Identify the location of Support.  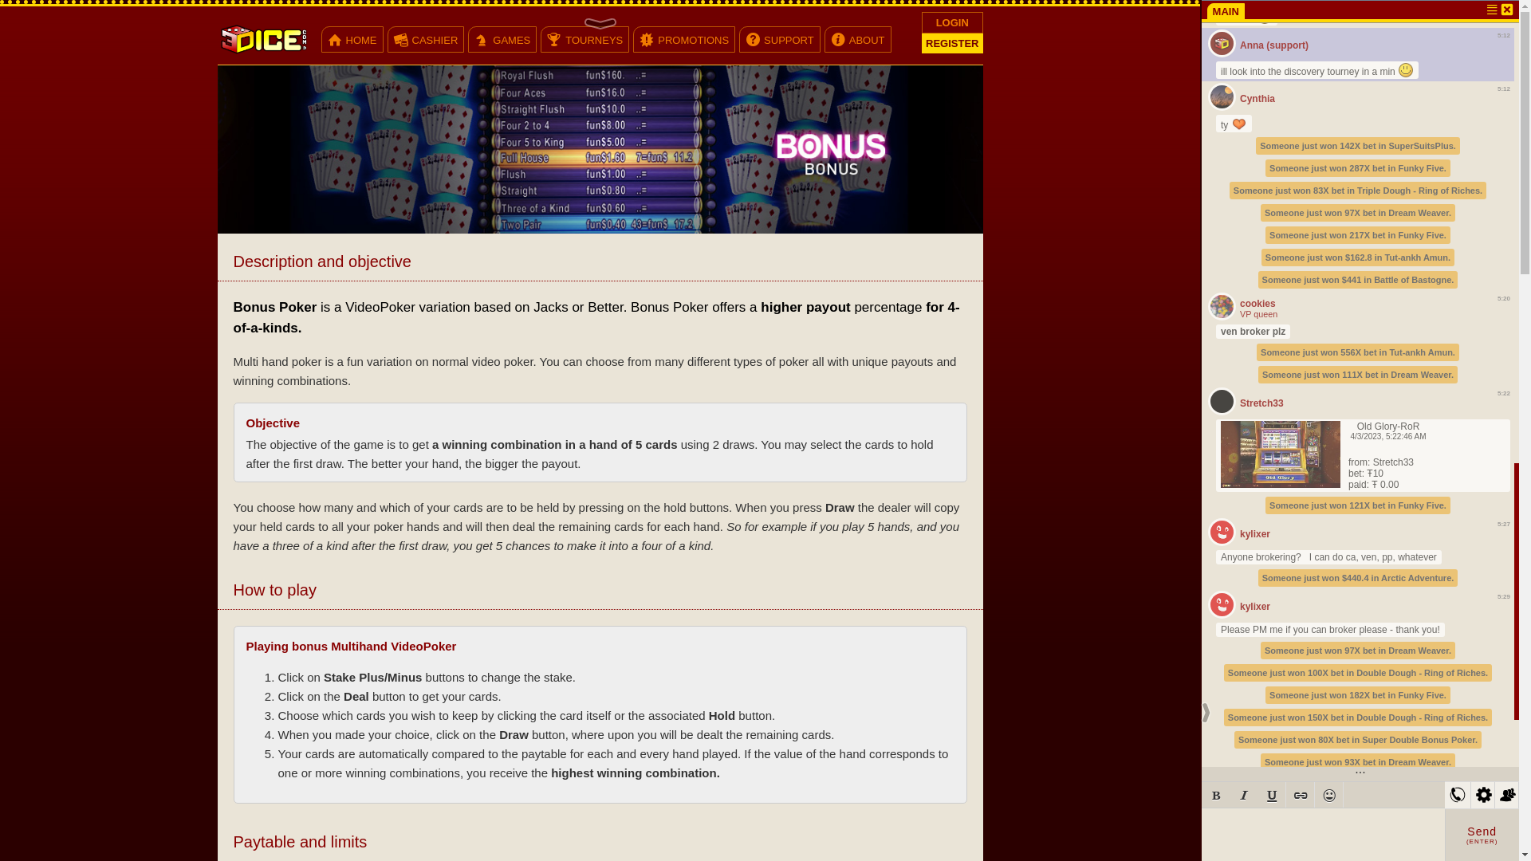
(753, 42).